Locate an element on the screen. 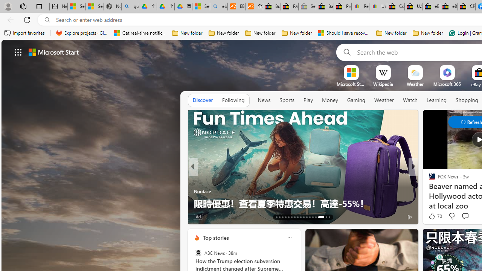 The height and width of the screenshot is (271, 482). AutomationID: tab-23 is located at coordinates (307, 217).